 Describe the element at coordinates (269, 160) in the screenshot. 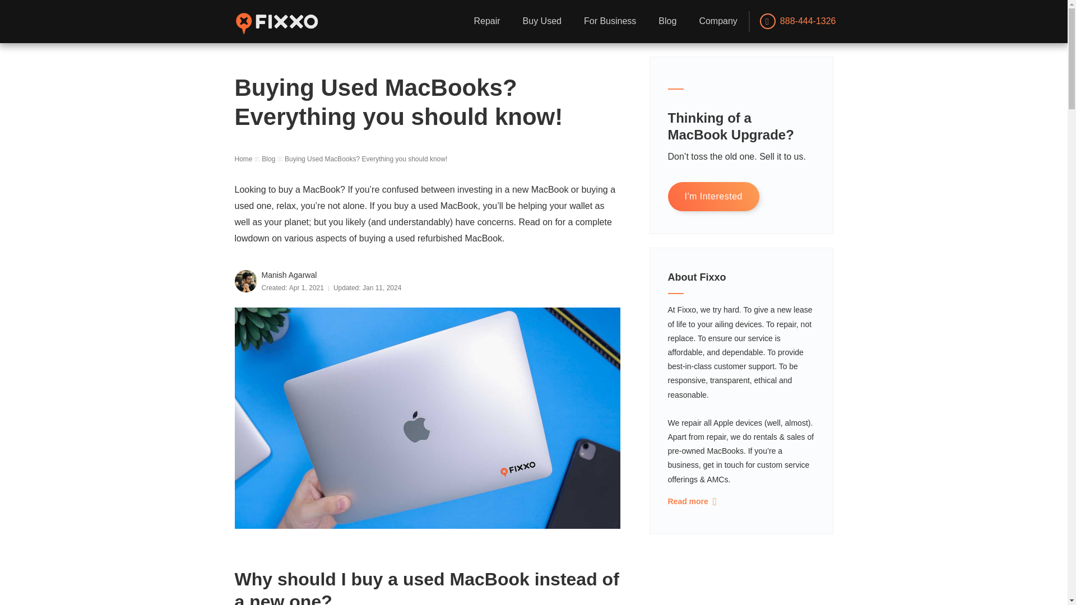

I see `Blog` at that location.